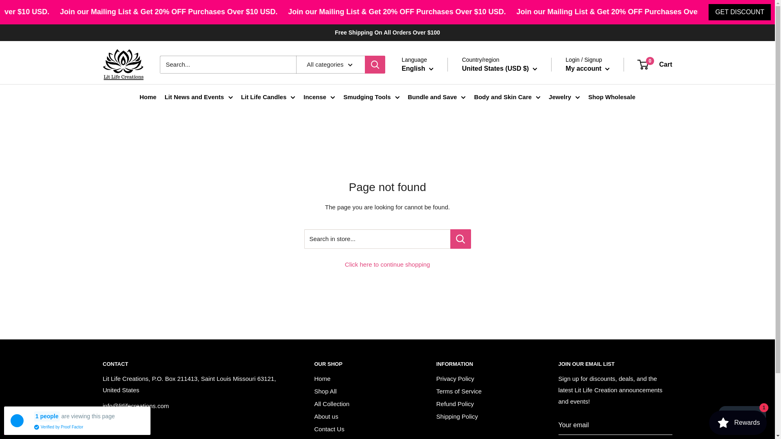 The width and height of the screenshot is (781, 439). I want to click on Smile.io Rewards Program Launcher, so click(738, 423).